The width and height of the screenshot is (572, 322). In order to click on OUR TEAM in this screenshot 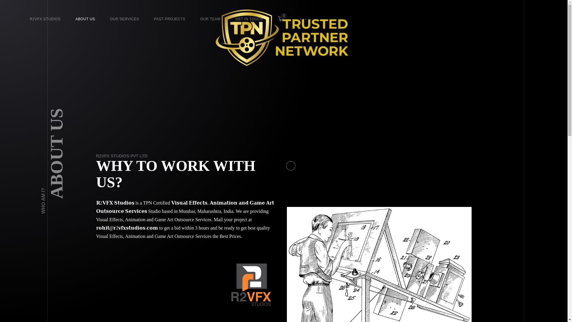, I will do `click(210, 19)`.